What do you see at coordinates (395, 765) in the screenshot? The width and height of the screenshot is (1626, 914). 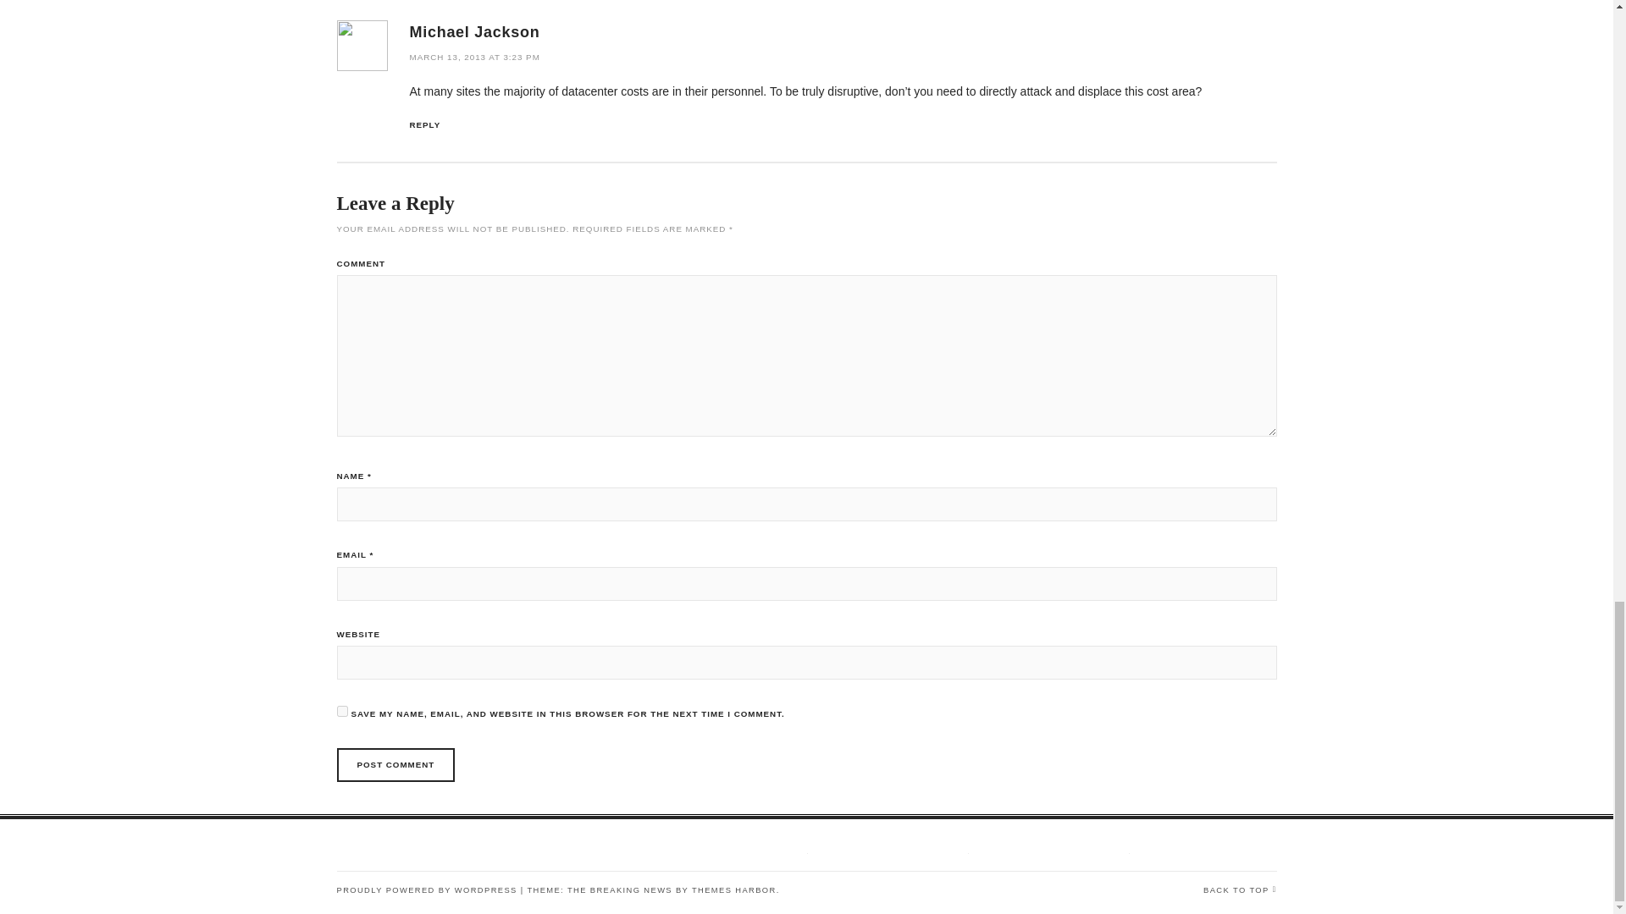 I see `Post Comment` at bounding box center [395, 765].